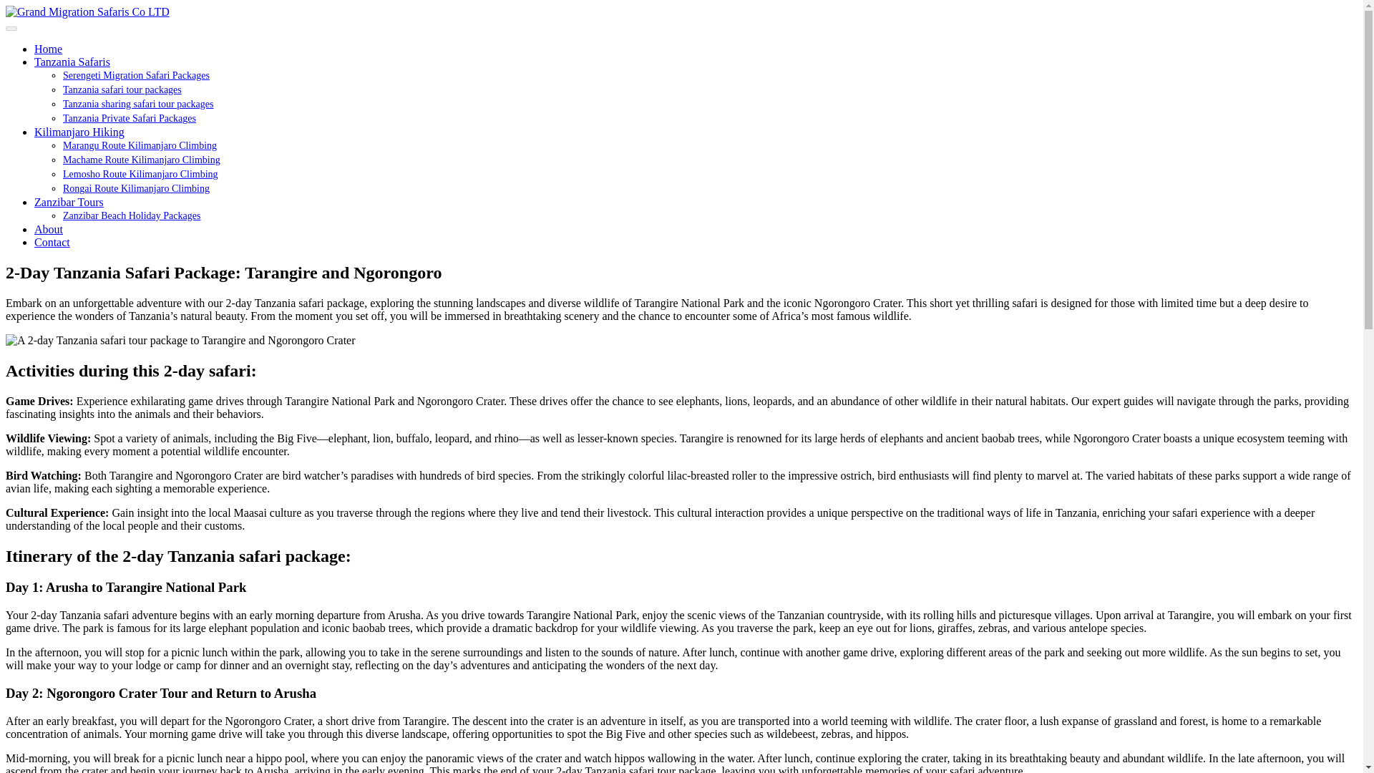 This screenshot has height=773, width=1374. I want to click on About, so click(49, 229).